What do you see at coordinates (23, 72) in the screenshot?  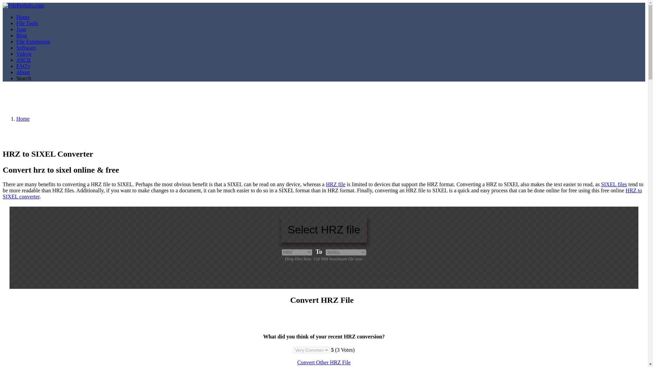 I see `About FileProInfo` at bounding box center [23, 72].